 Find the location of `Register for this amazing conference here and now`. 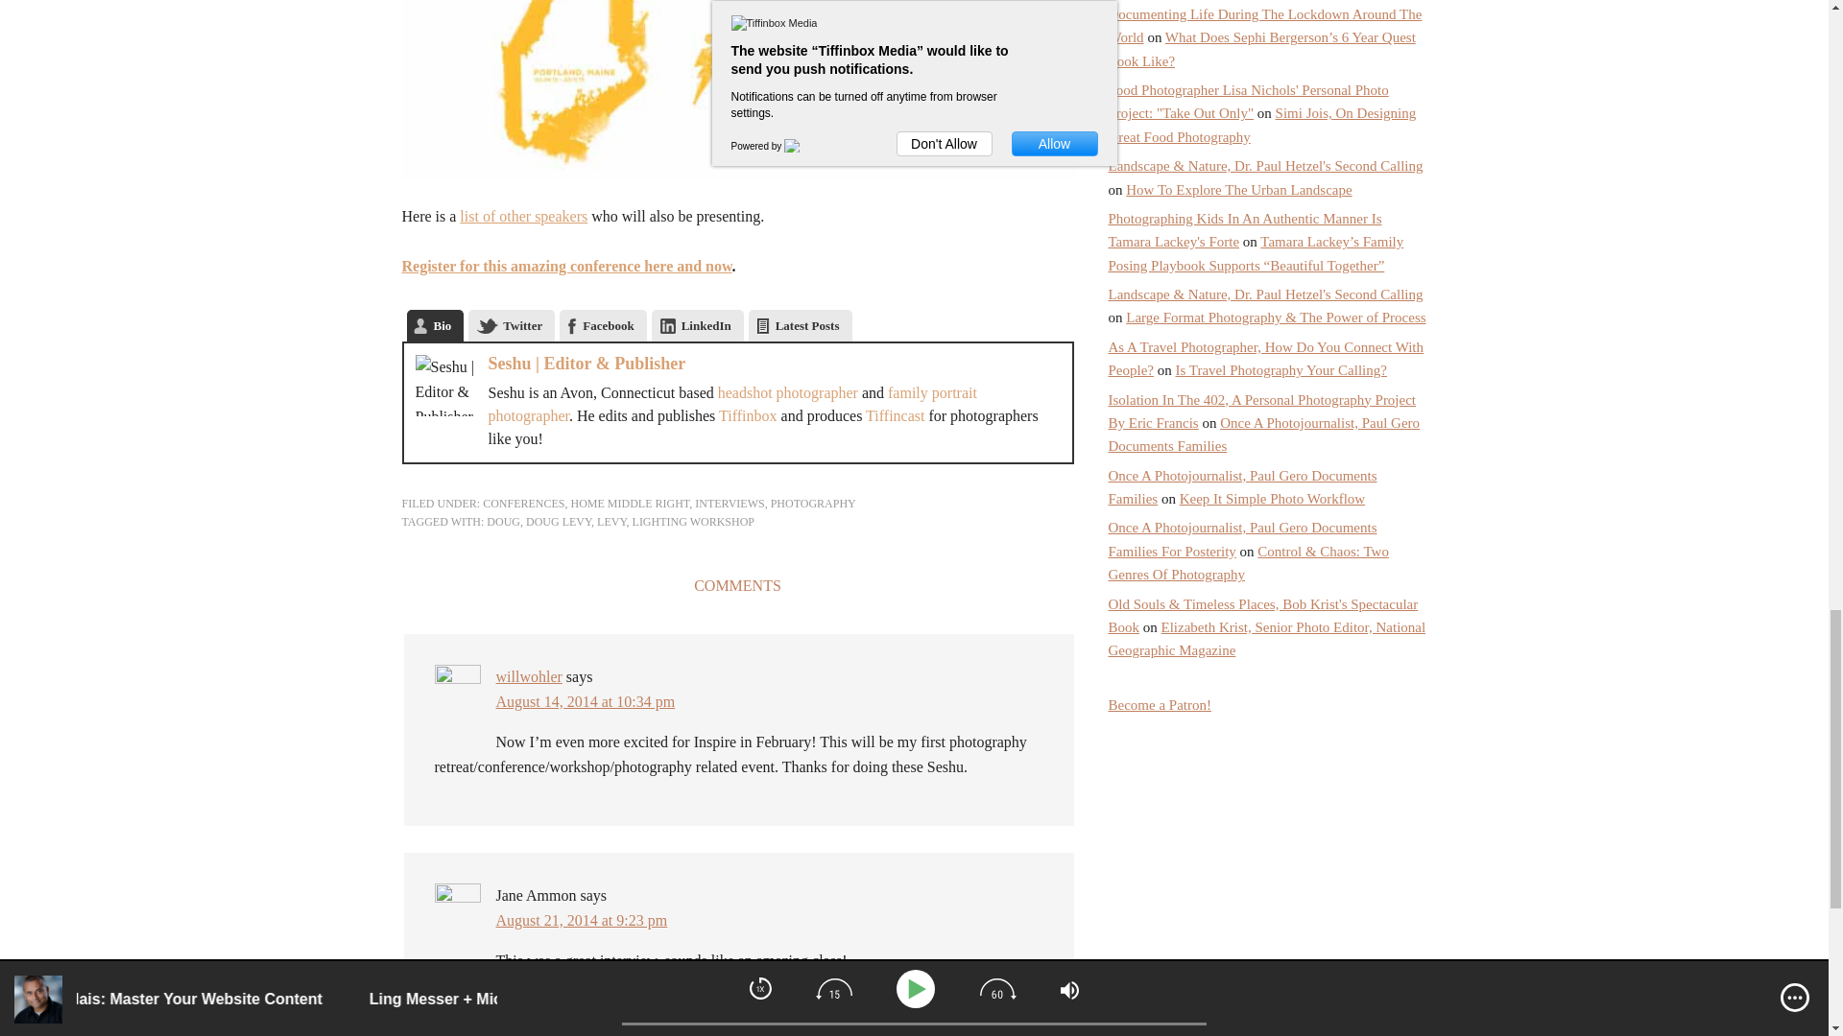

Register for this amazing conference here and now is located at coordinates (566, 266).